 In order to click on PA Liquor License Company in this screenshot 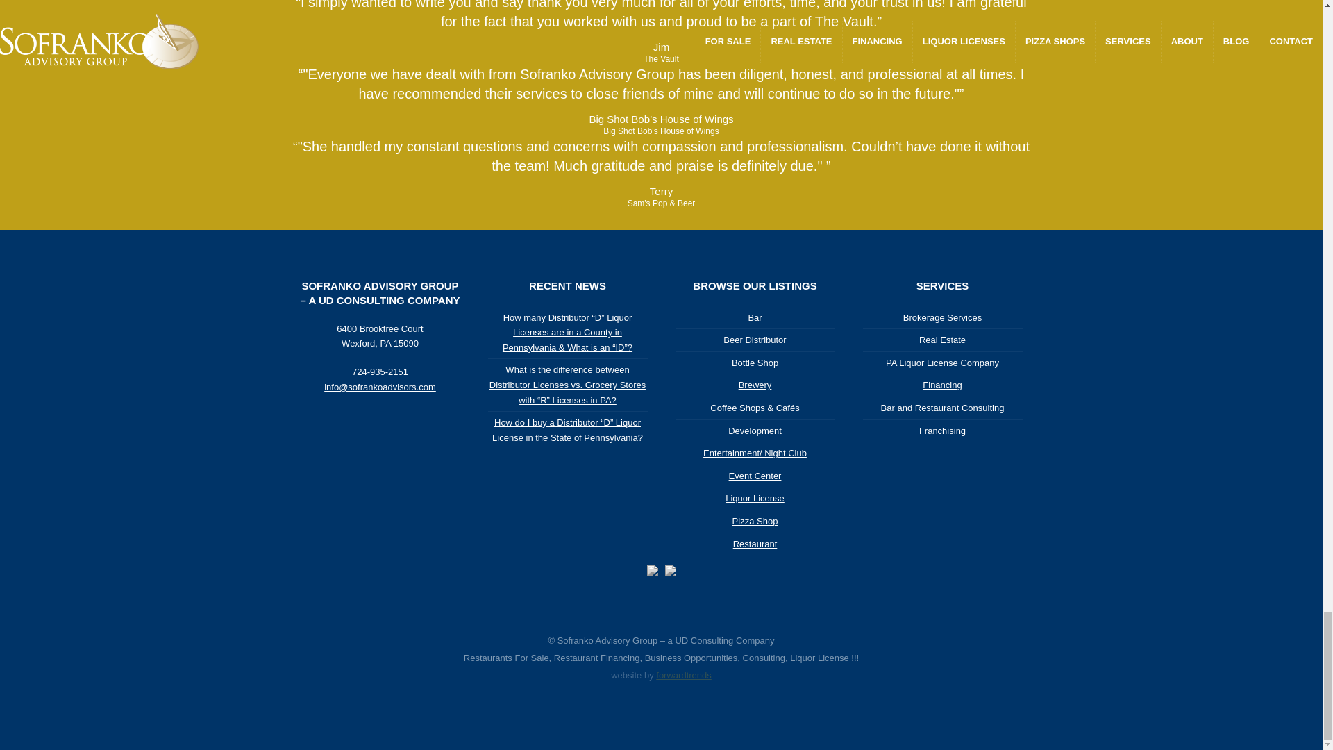, I will do `click(653, 571)`.